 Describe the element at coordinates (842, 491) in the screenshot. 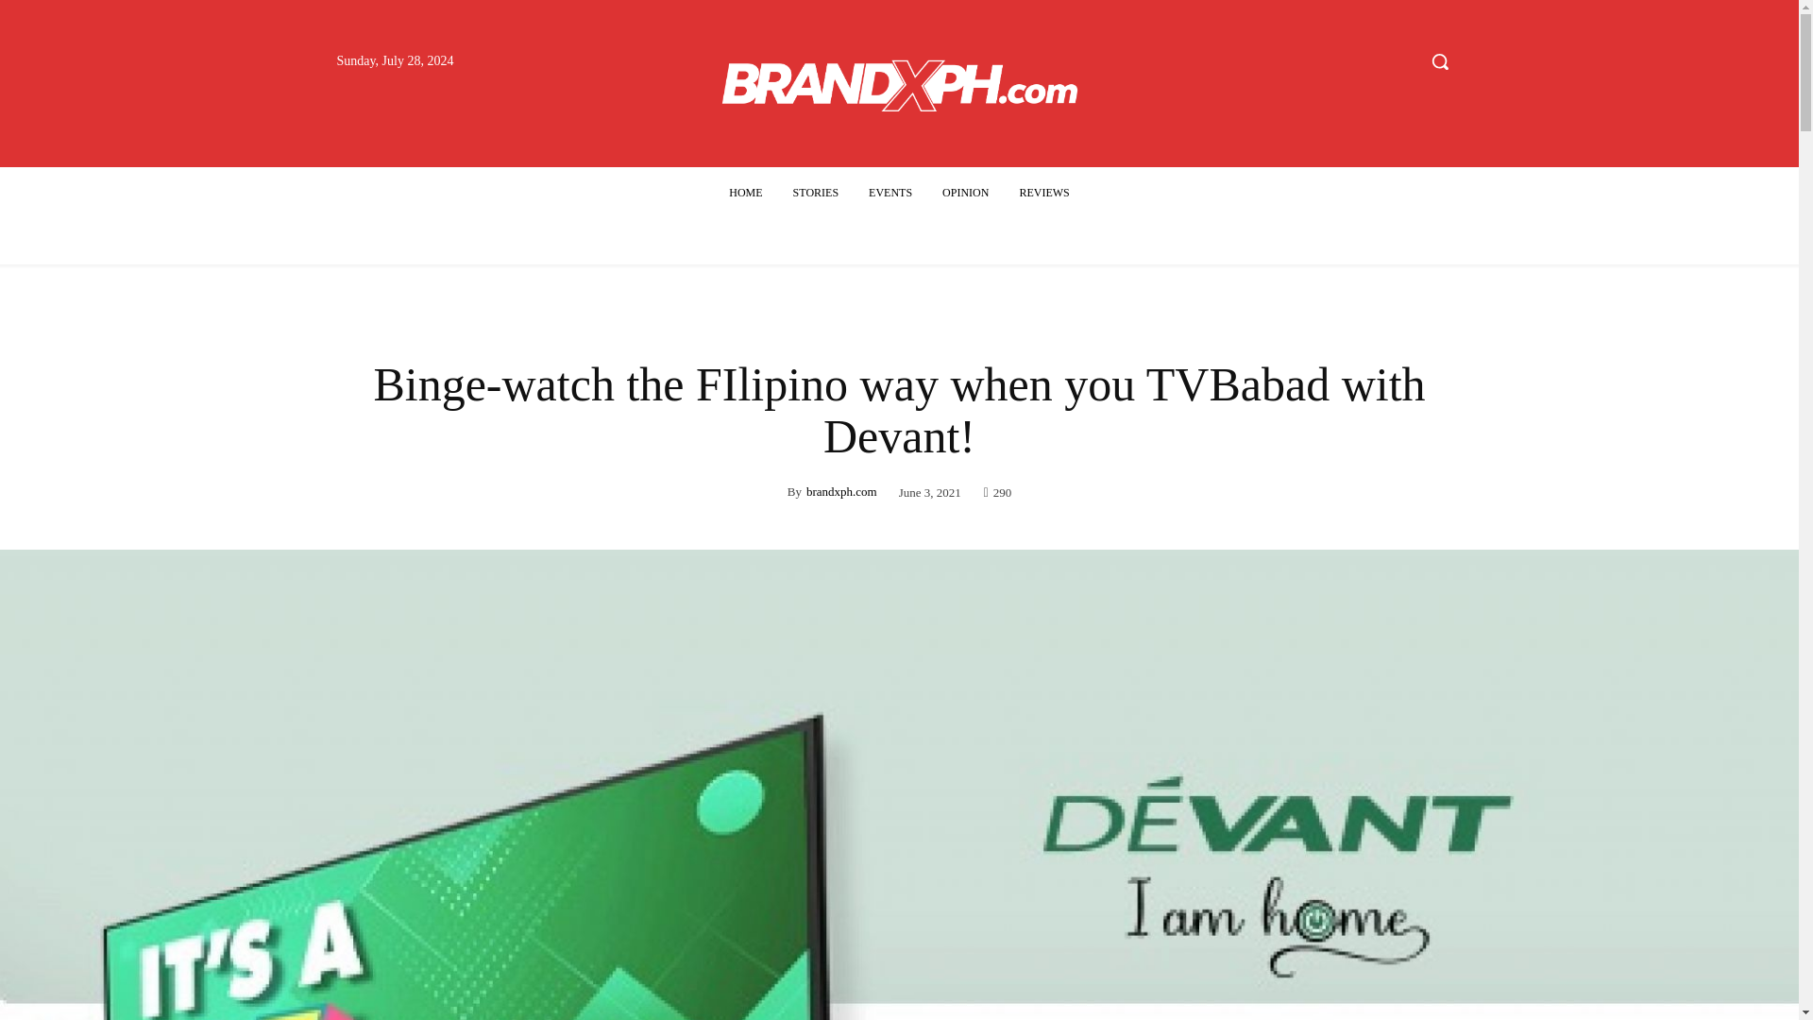

I see `brandxph.com` at that location.